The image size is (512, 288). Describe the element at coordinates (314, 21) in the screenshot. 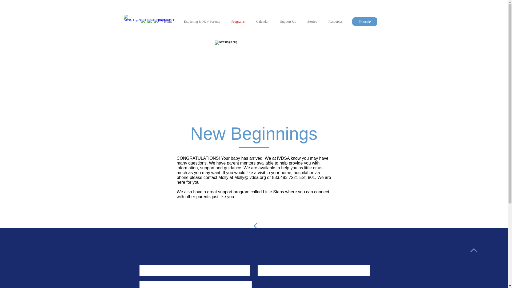

I see `Stories` at that location.